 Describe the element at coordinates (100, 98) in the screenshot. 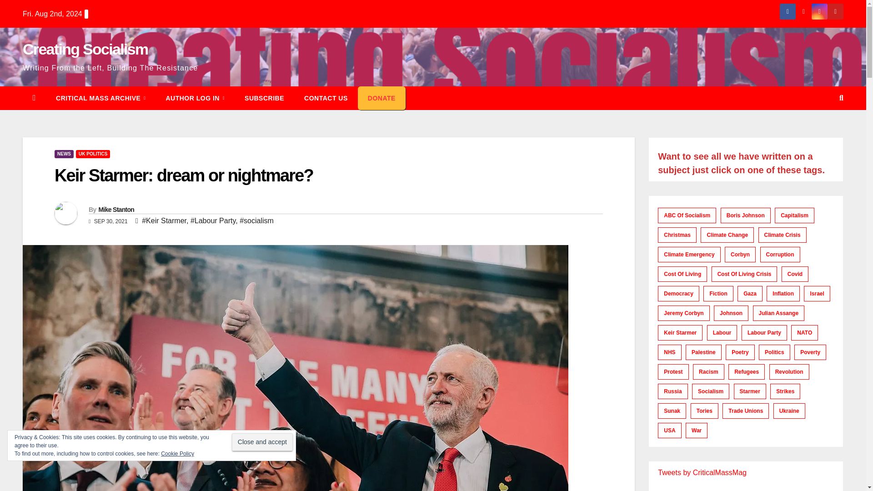

I see `Critical Mass Archive` at that location.